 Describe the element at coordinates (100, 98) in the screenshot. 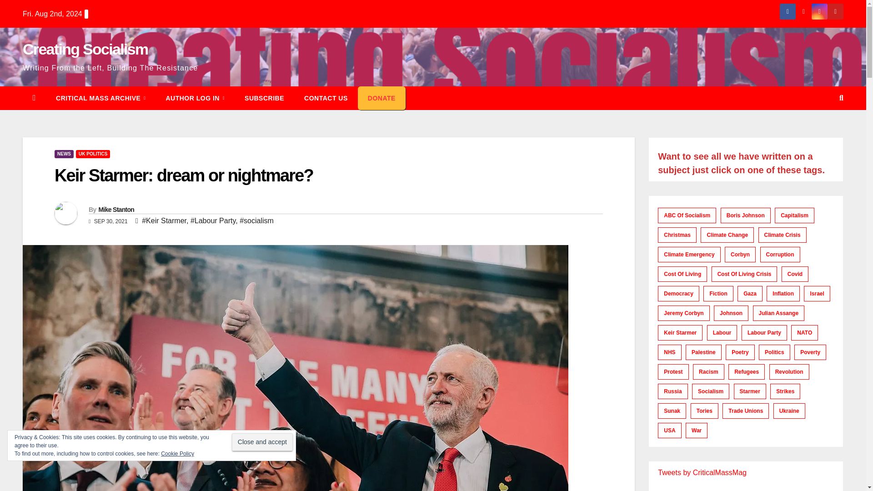

I see `Critical Mass Archive` at that location.